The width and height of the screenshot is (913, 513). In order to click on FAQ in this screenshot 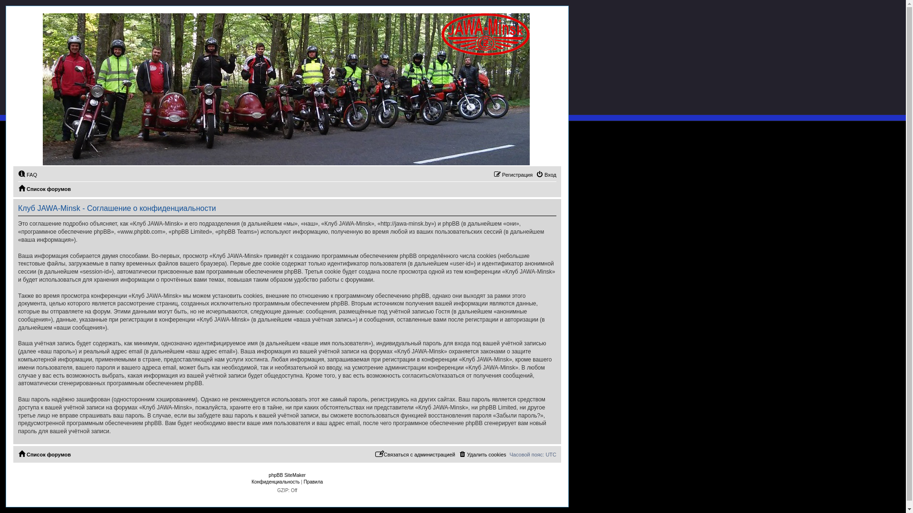, I will do `click(28, 175)`.